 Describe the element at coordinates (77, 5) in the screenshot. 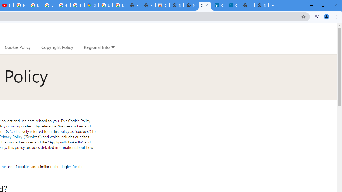

I see `Explore new street-level details - Google Maps Help` at that location.